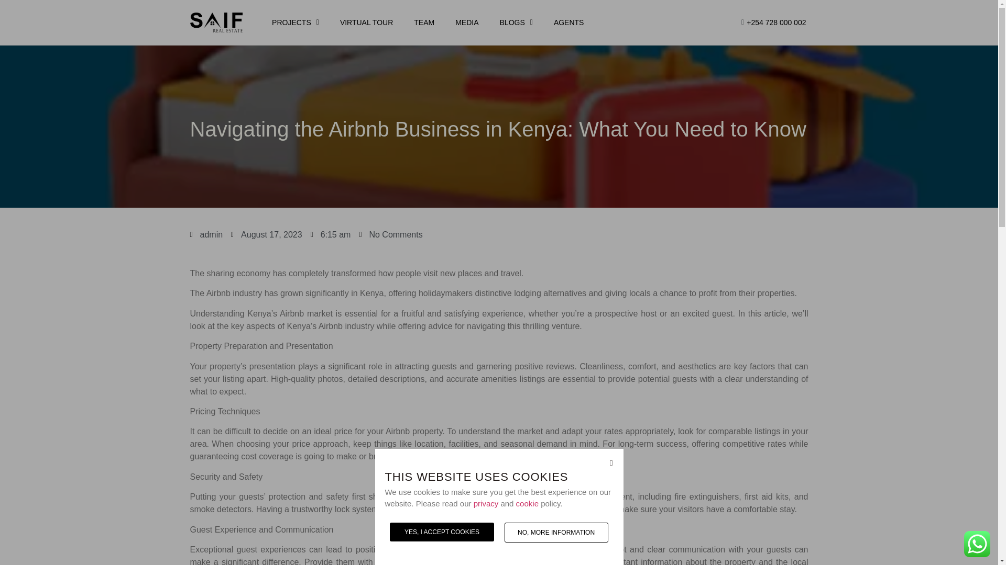  Describe the element at coordinates (366, 22) in the screenshot. I see `VIRTUAL TOUR` at that location.